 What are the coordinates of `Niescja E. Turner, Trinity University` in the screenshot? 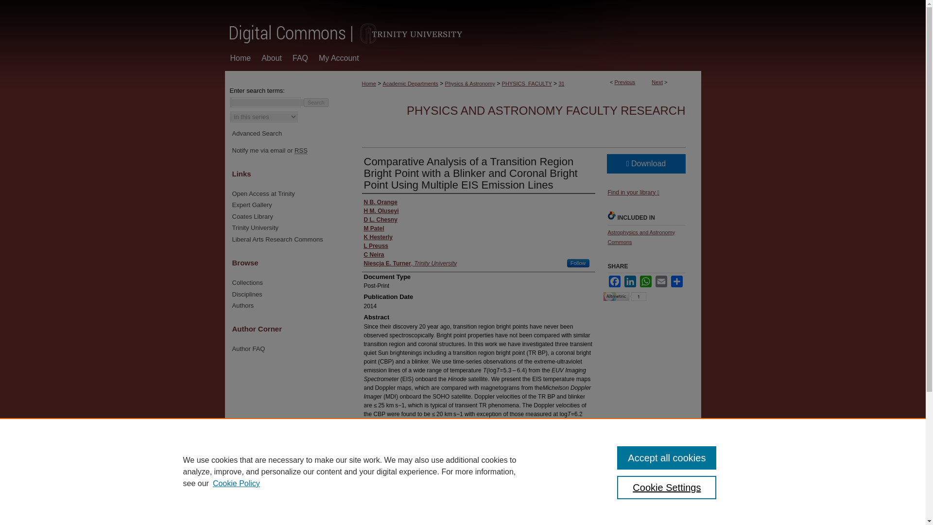 It's located at (410, 263).